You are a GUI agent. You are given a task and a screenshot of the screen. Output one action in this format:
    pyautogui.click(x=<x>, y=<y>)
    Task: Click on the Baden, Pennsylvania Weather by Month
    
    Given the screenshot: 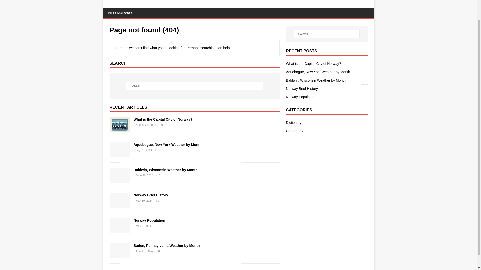 What is the action you would take?
    pyautogui.click(x=166, y=246)
    